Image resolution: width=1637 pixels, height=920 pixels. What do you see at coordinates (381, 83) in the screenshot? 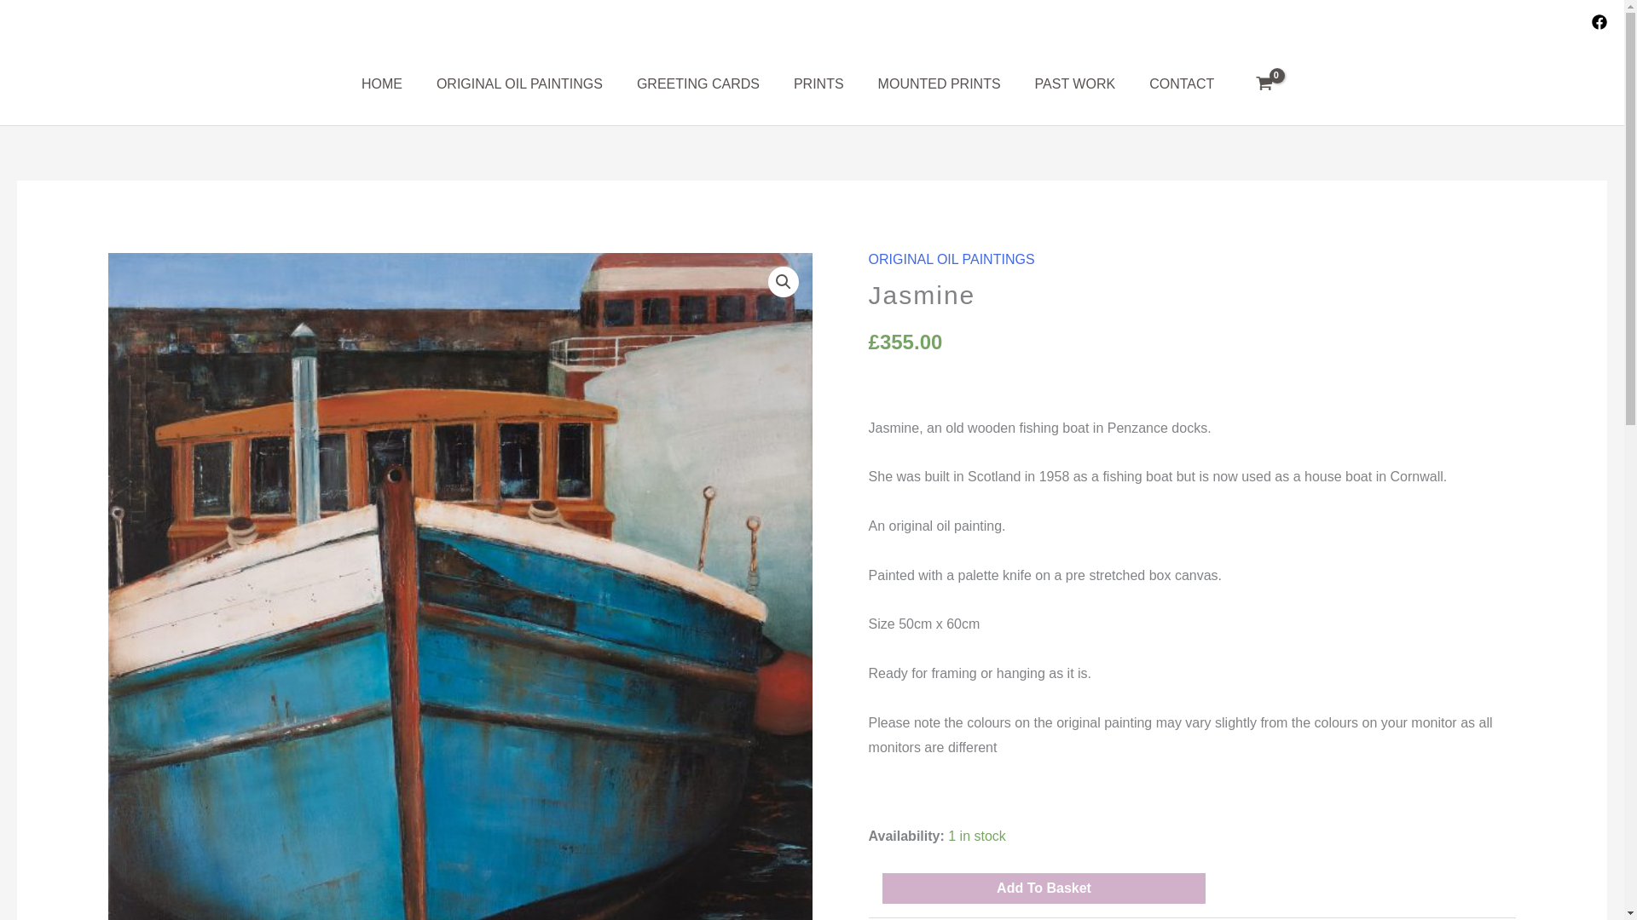
I see `HOME` at bounding box center [381, 83].